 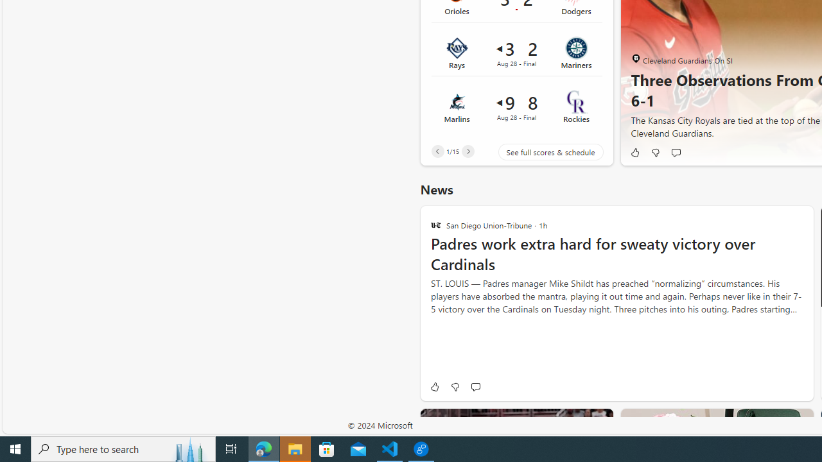 What do you see at coordinates (541, 151) in the screenshot?
I see `See full scores & schedule` at bounding box center [541, 151].